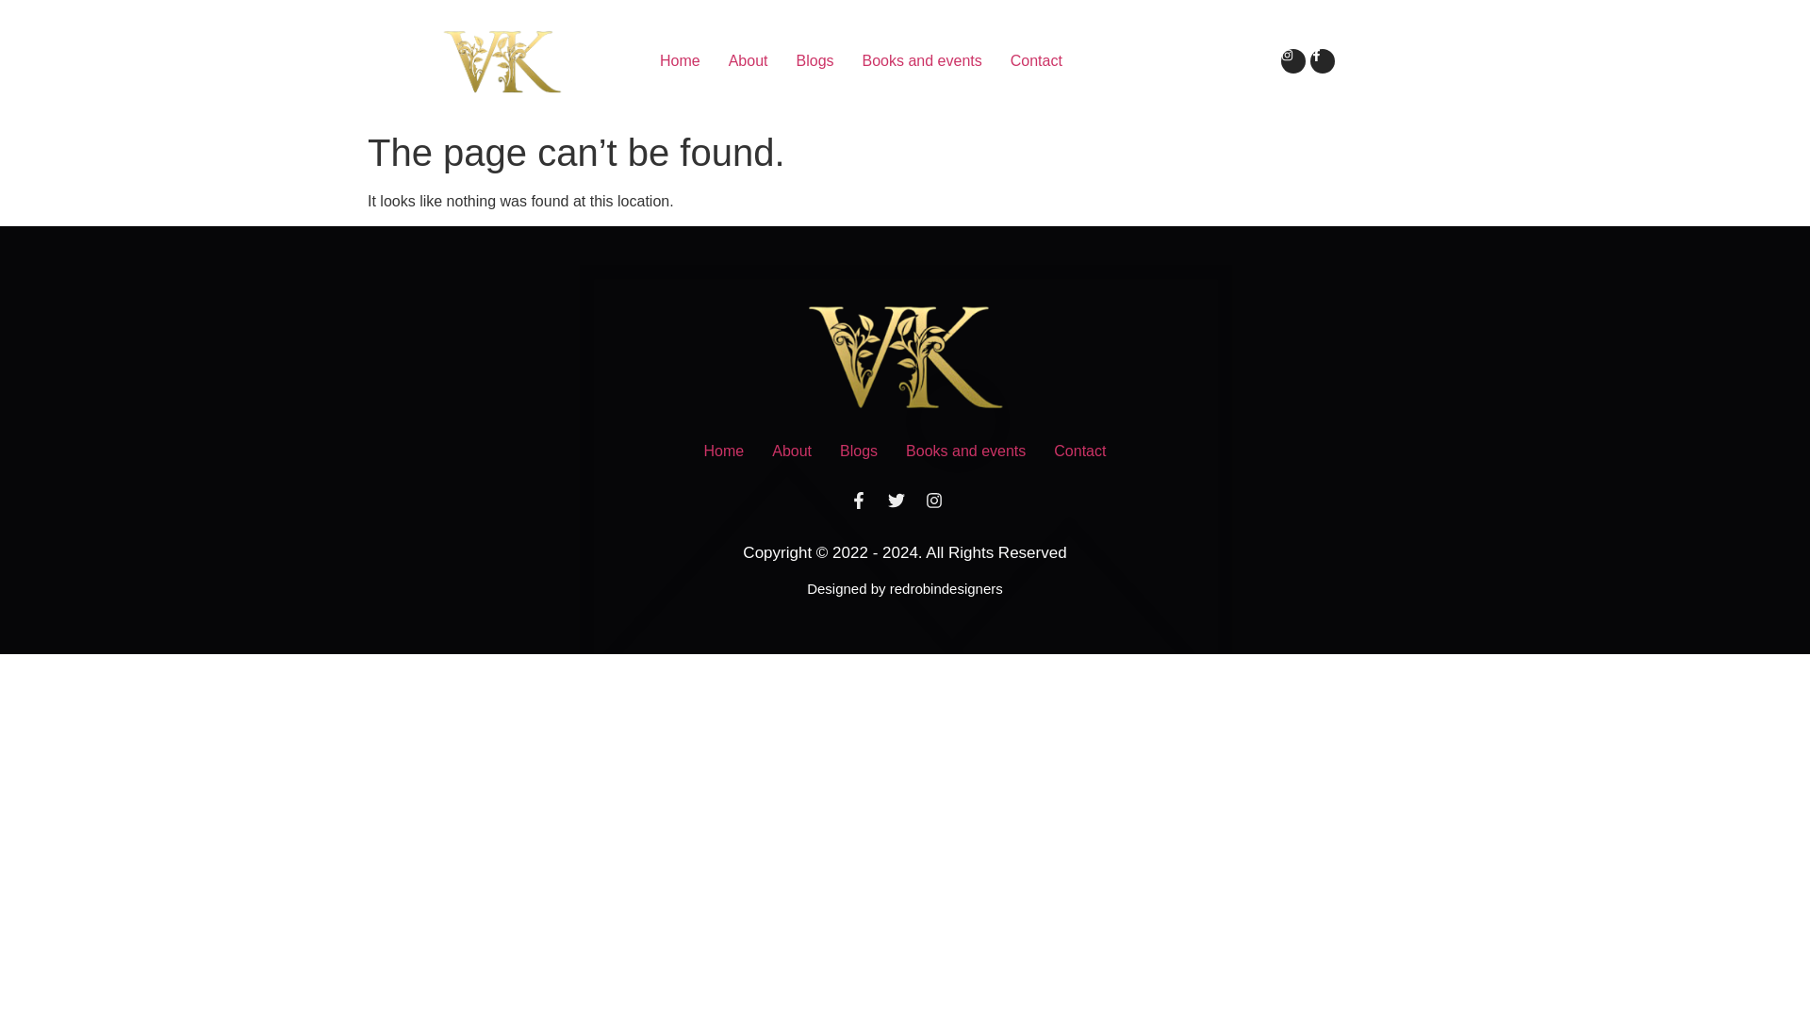 The image size is (1810, 1018). I want to click on Blogs, so click(814, 60).